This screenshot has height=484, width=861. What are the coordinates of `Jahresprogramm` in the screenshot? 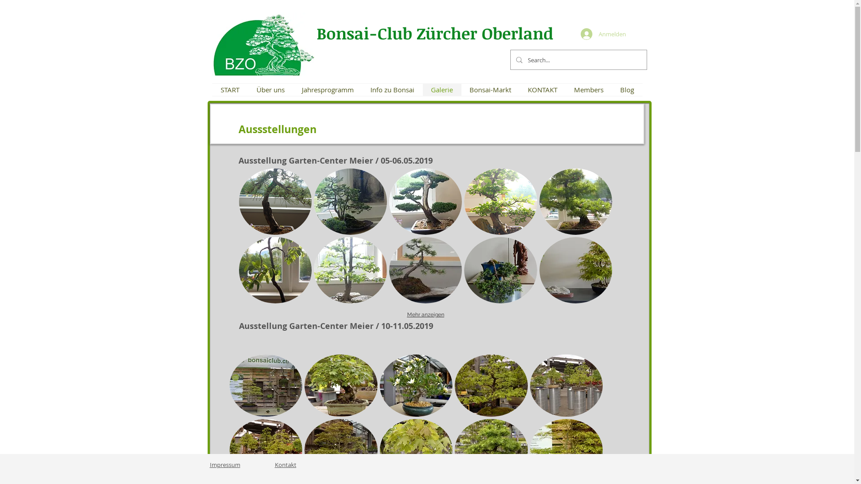 It's located at (328, 90).